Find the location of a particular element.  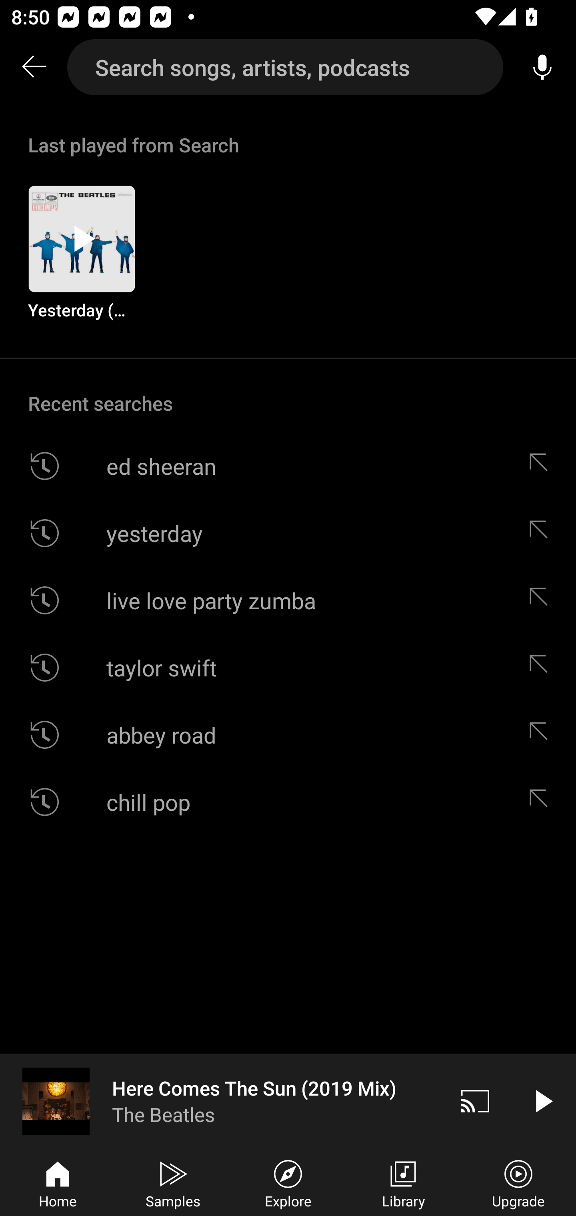

Edit suggestion ed sheeran is located at coordinates (542, 466).